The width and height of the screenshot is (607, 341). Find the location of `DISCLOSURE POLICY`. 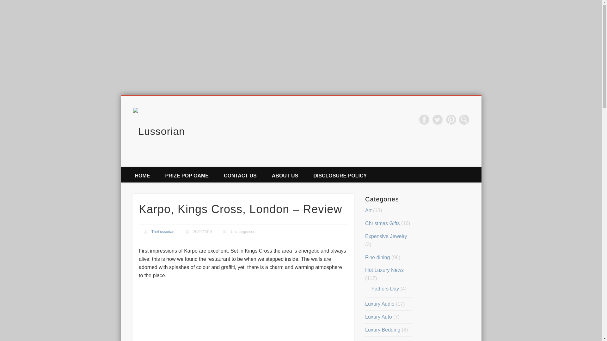

DISCLOSURE POLICY is located at coordinates (340, 175).